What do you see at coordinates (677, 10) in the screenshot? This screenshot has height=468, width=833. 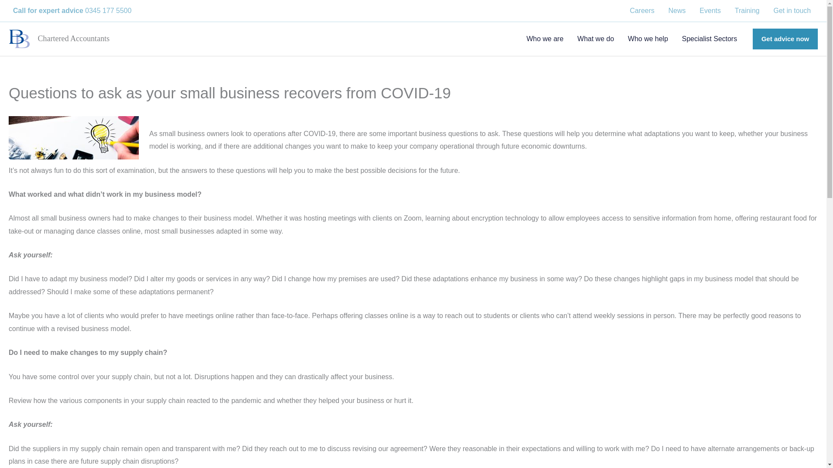 I see `News` at bounding box center [677, 10].